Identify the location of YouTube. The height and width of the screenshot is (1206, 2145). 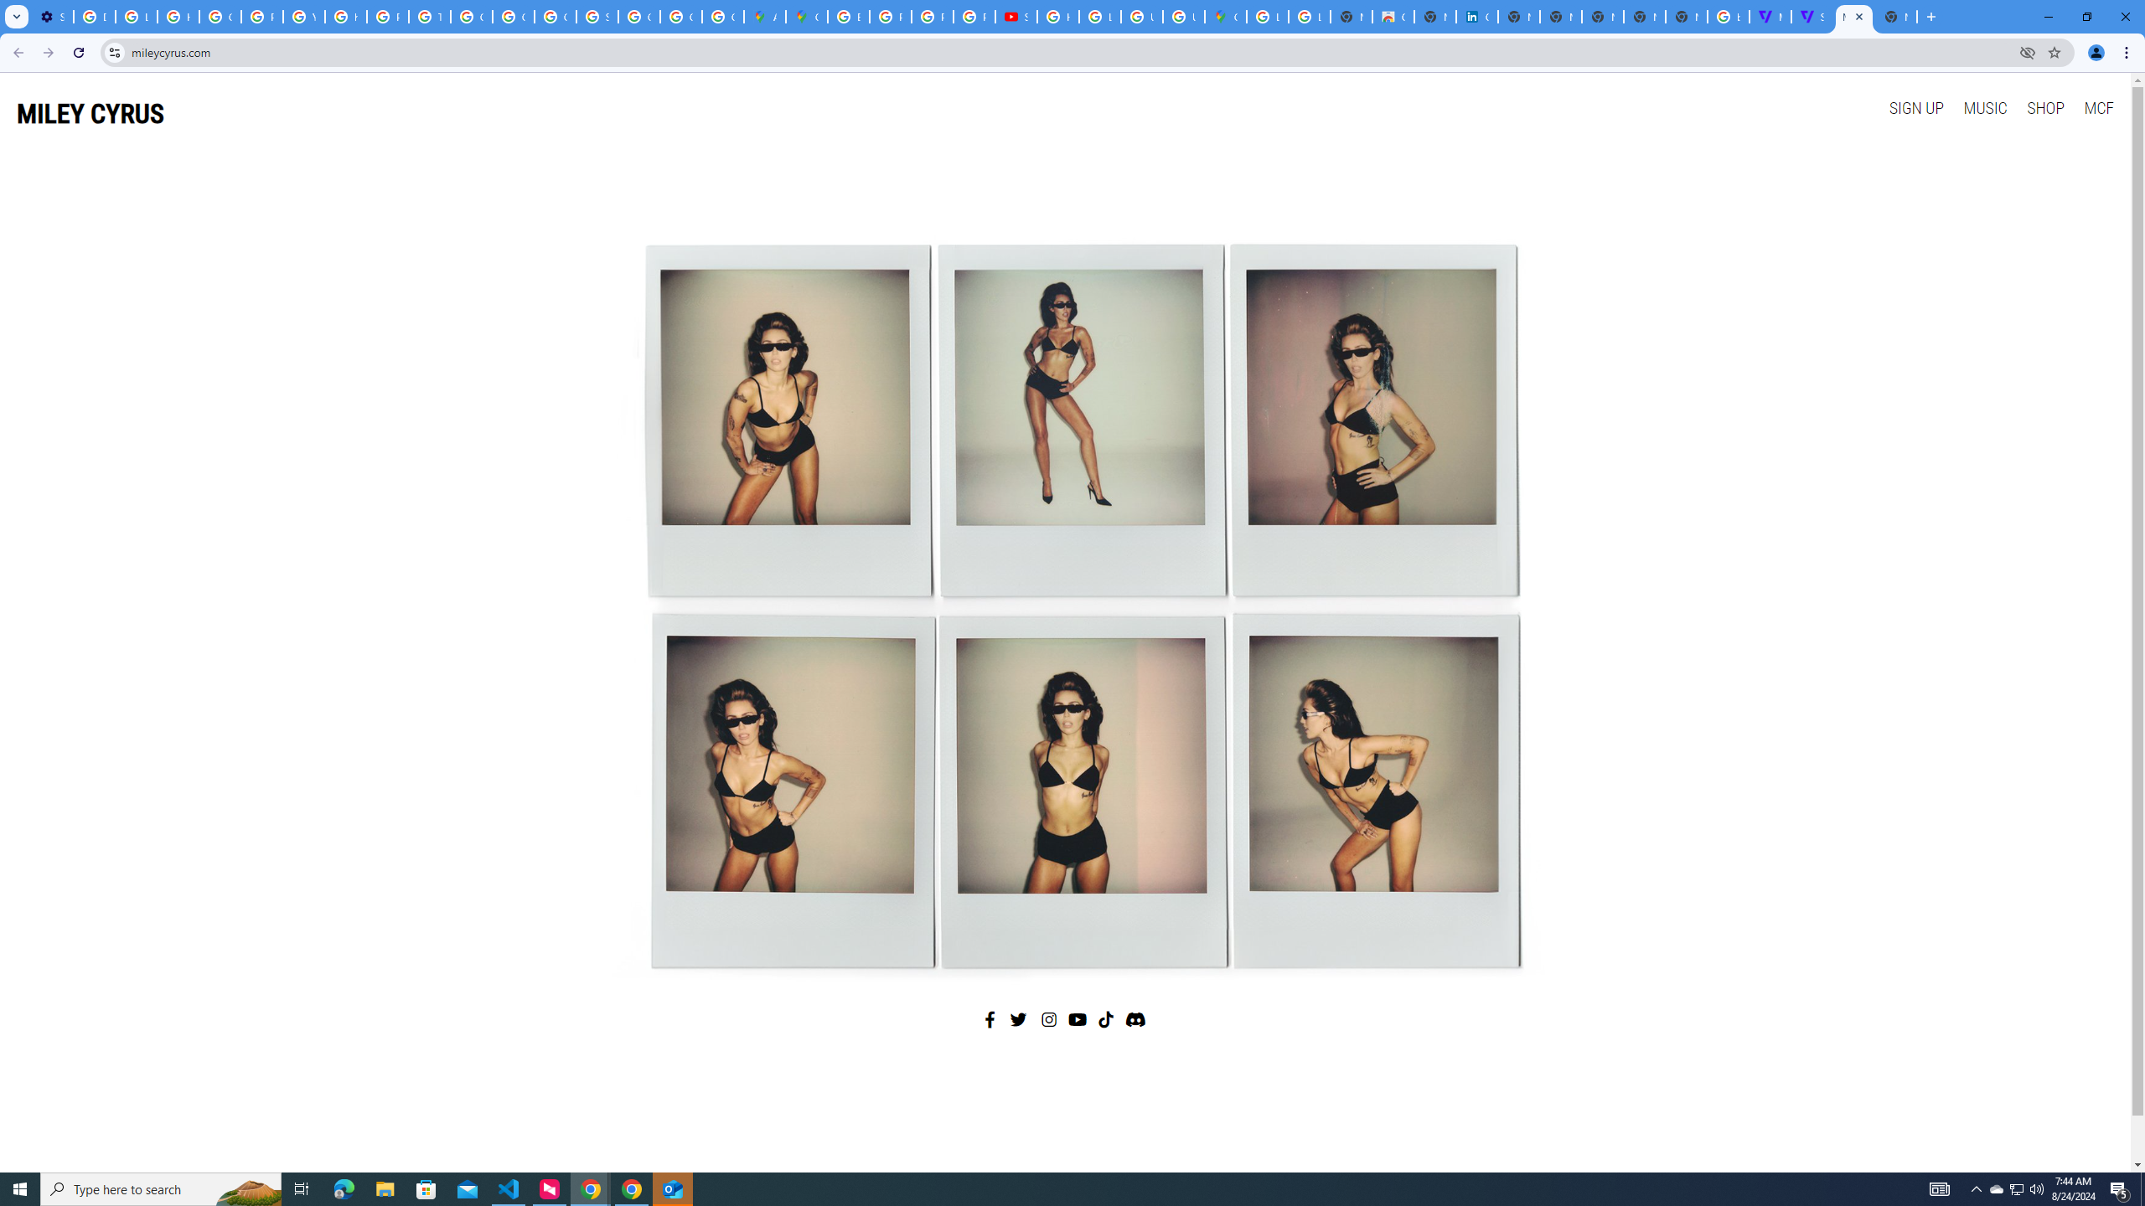
(304, 17).